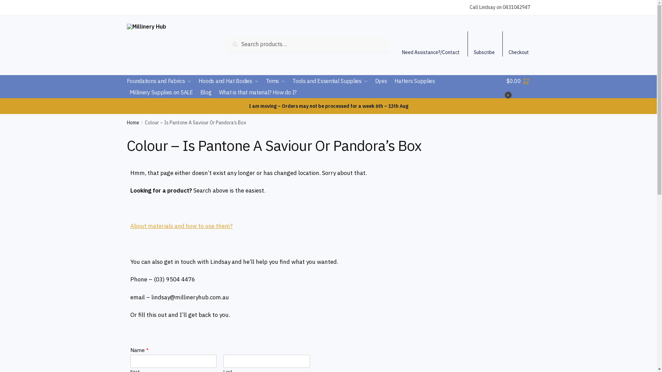  What do you see at coordinates (500, 8) in the screenshot?
I see `Call Lindsay on 0431042947` at bounding box center [500, 8].